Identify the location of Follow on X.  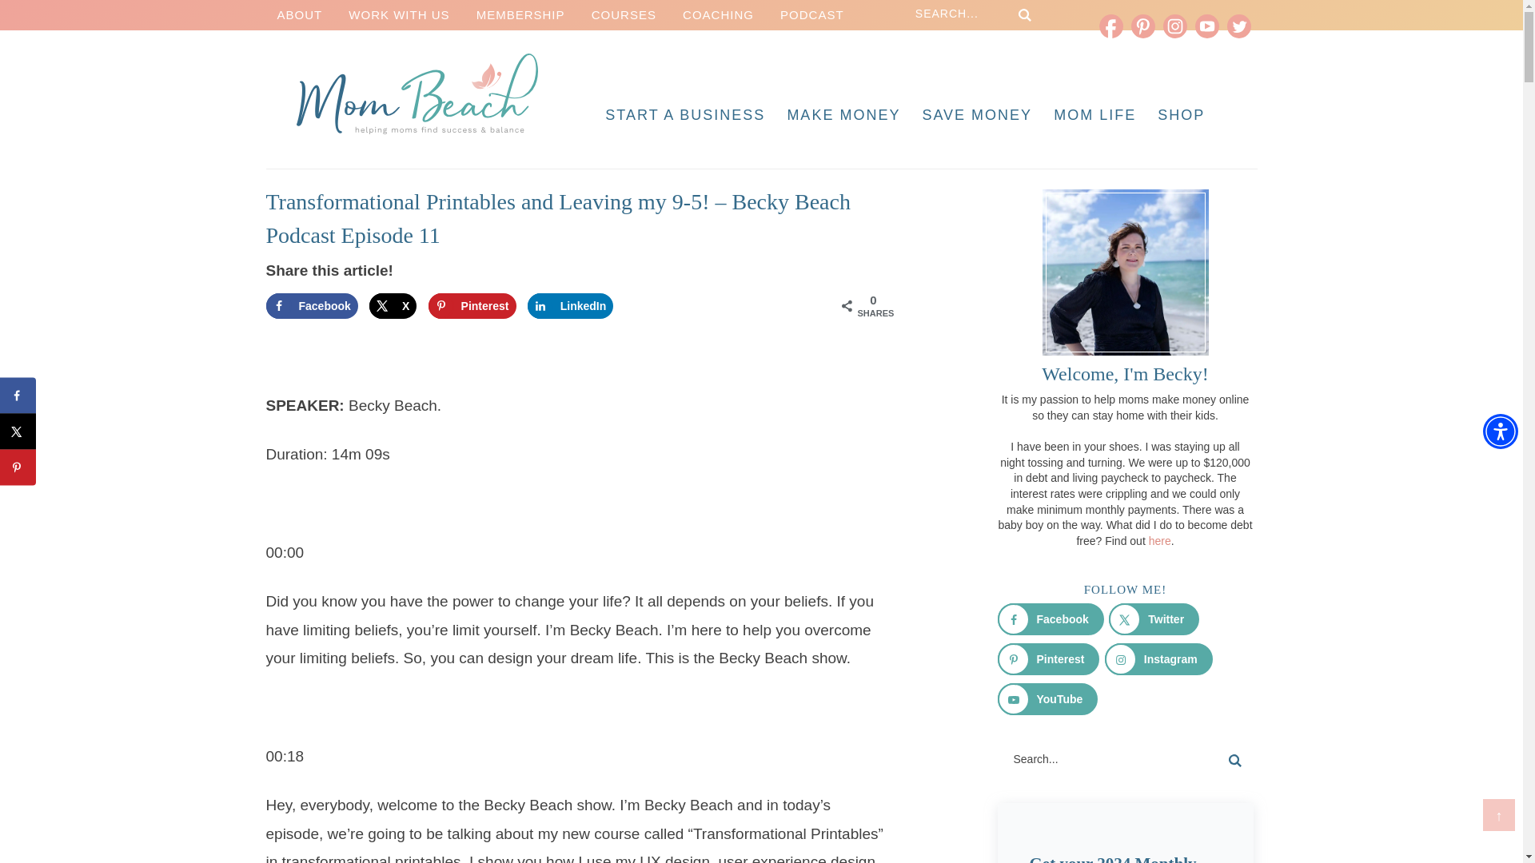
(1153, 618).